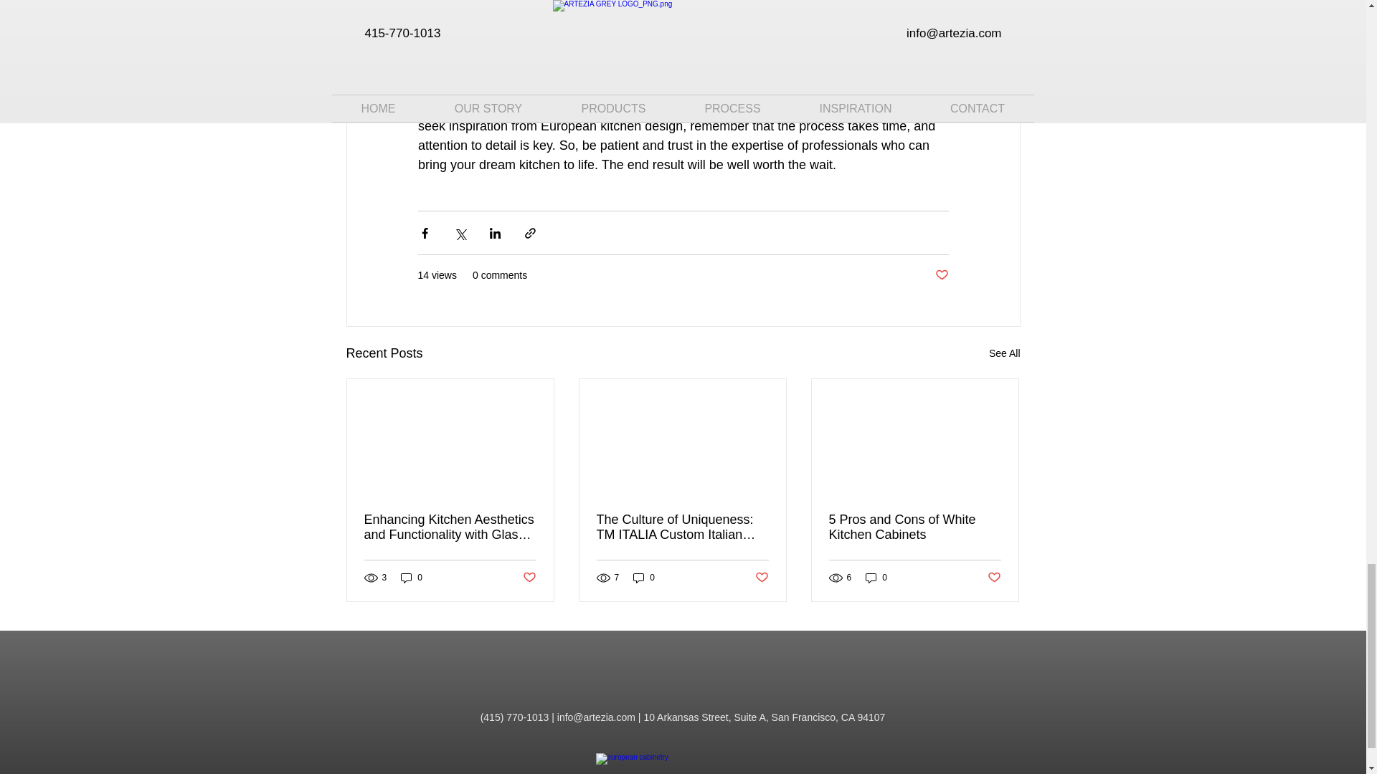  Describe the element at coordinates (1004, 353) in the screenshot. I see `See All` at that location.